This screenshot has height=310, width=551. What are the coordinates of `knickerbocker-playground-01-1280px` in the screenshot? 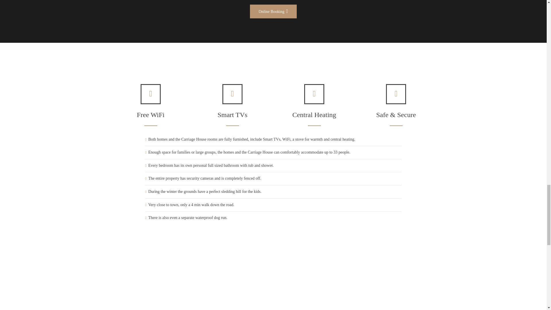 It's located at (273, 308).